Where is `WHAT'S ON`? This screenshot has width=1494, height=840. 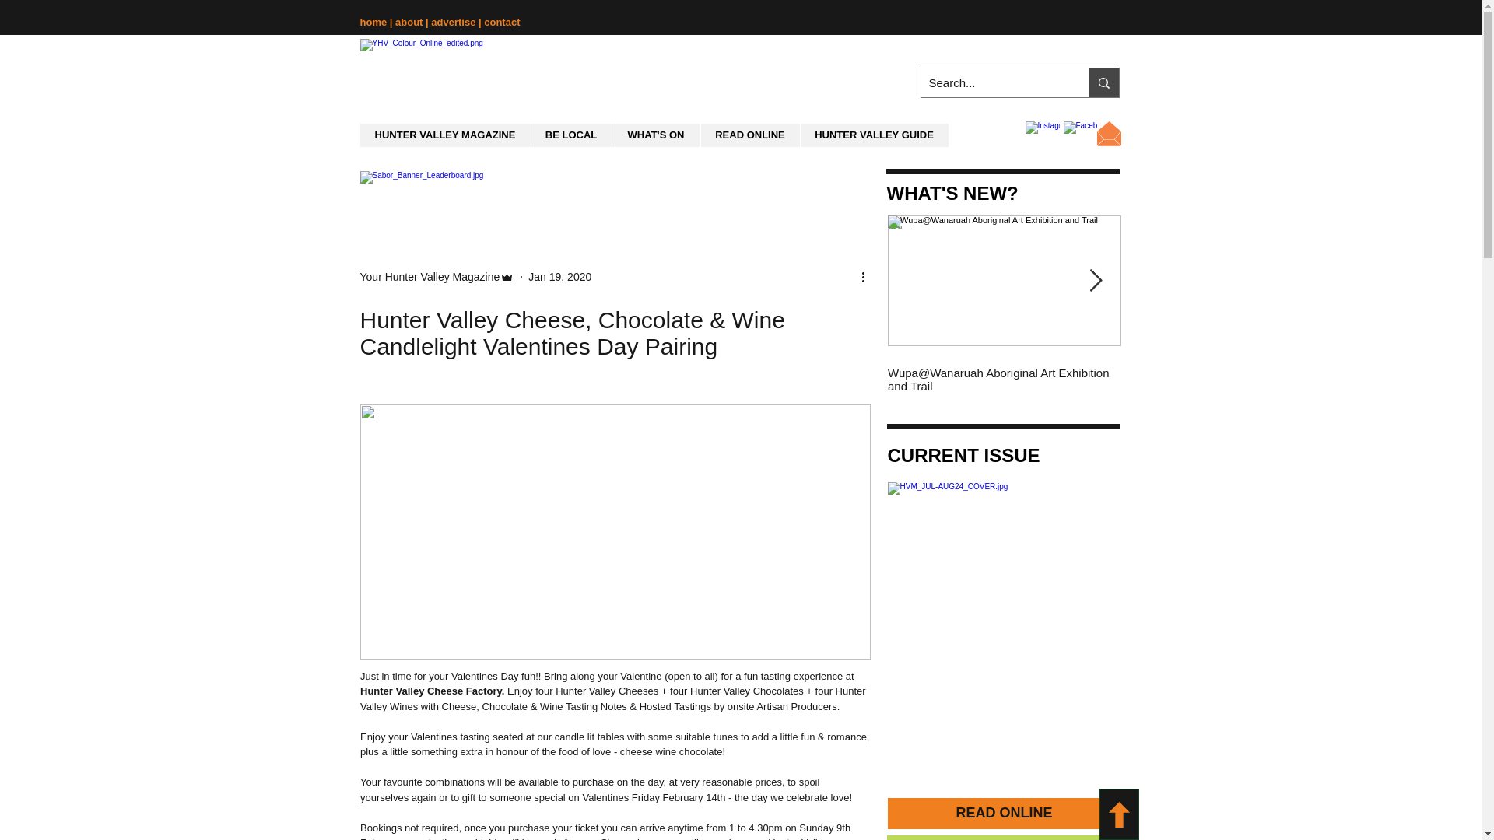
WHAT'S ON is located at coordinates (655, 135).